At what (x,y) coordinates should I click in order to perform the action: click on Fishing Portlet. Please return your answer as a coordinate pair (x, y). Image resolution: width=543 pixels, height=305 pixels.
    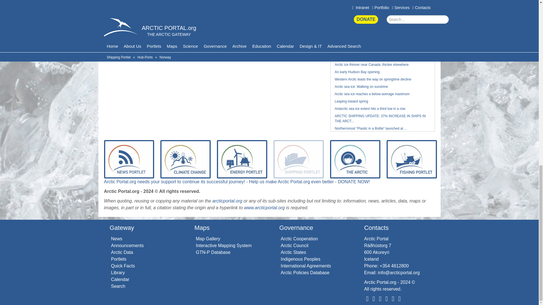
    Looking at the image, I should click on (412, 159).